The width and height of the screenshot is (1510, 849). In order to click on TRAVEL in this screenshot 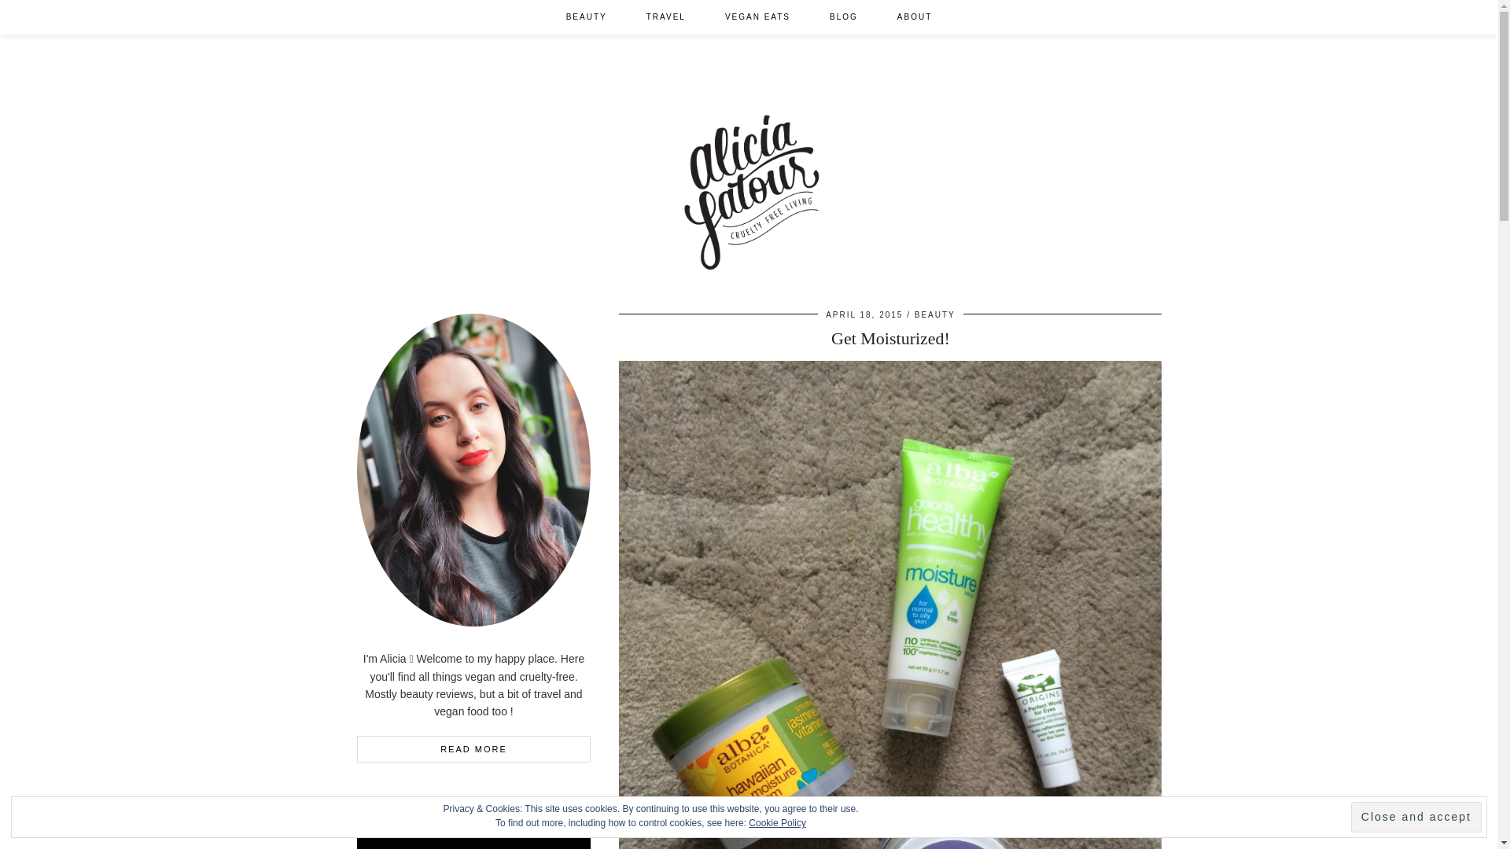, I will do `click(665, 17)`.